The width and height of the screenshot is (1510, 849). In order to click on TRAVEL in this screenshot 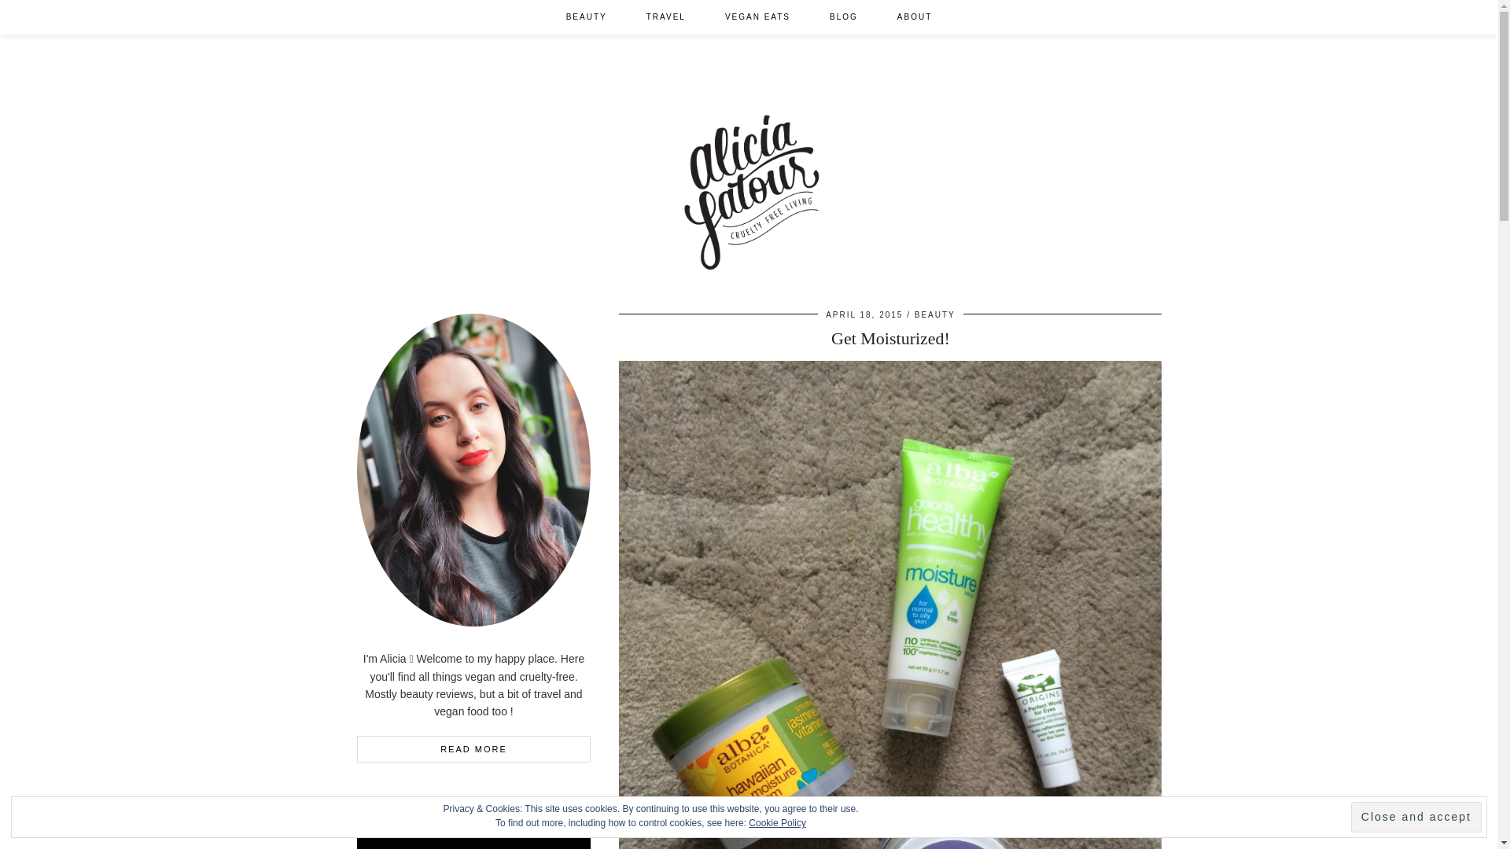, I will do `click(665, 17)`.